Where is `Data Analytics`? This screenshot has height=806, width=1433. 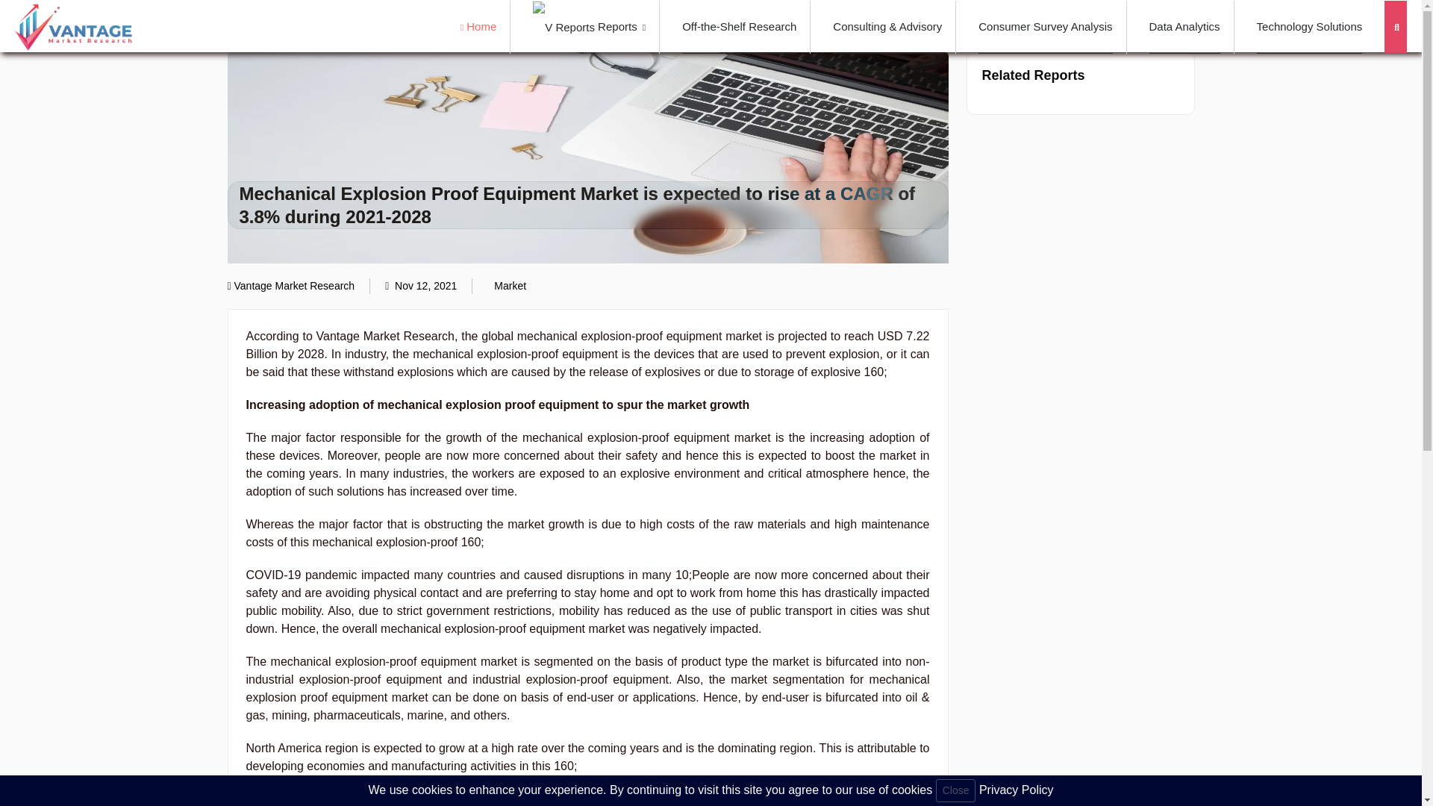
Data Analytics is located at coordinates (1184, 27).